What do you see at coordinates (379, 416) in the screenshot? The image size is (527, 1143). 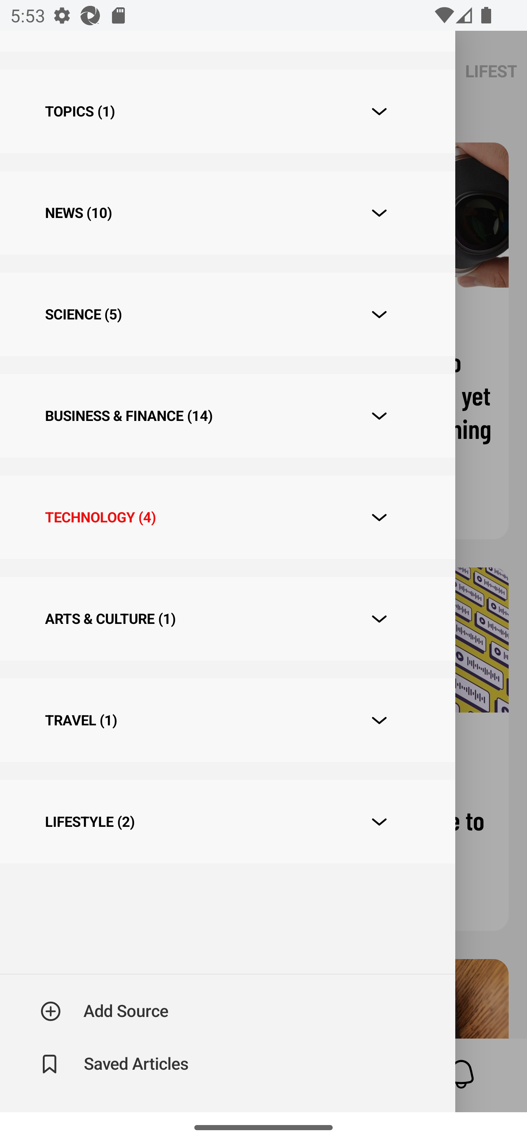 I see `Expand Button` at bounding box center [379, 416].